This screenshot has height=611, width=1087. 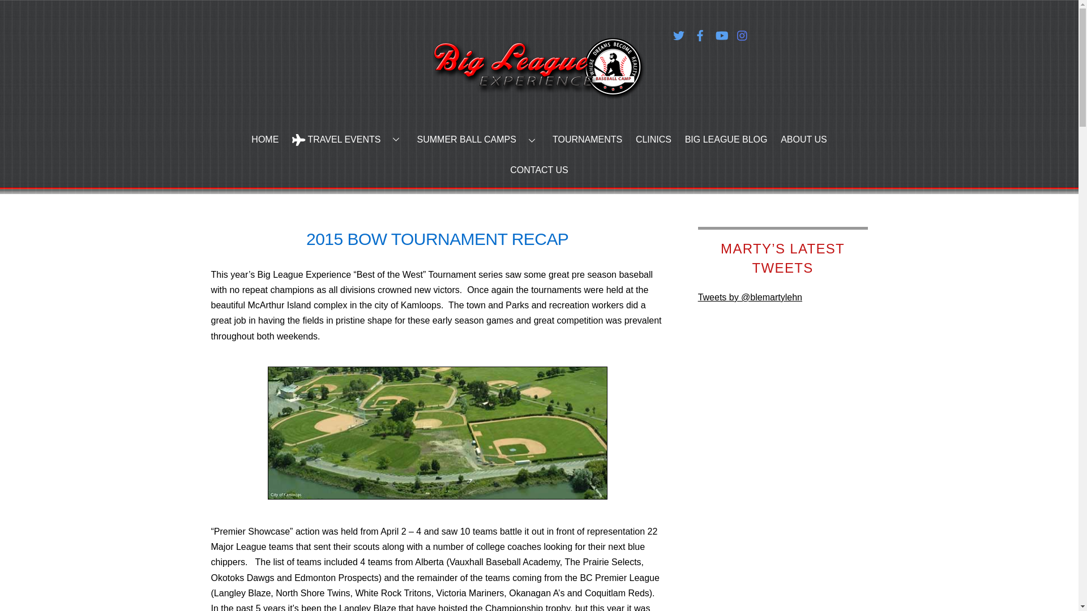 What do you see at coordinates (437, 239) in the screenshot?
I see `2015 BOW TOURNAMENT RECAP` at bounding box center [437, 239].